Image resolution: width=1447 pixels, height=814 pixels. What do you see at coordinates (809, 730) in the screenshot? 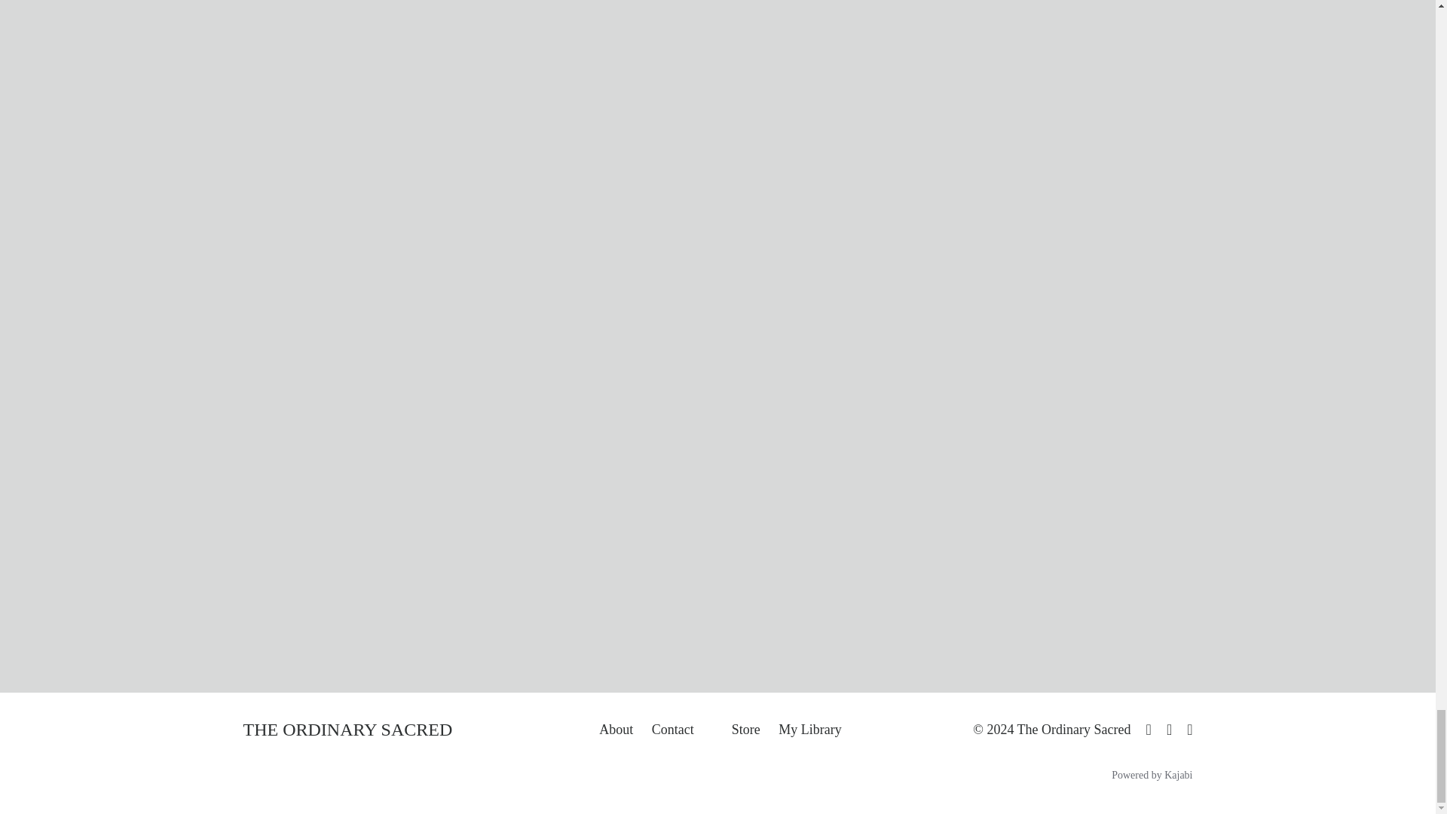
I see `My Library` at bounding box center [809, 730].